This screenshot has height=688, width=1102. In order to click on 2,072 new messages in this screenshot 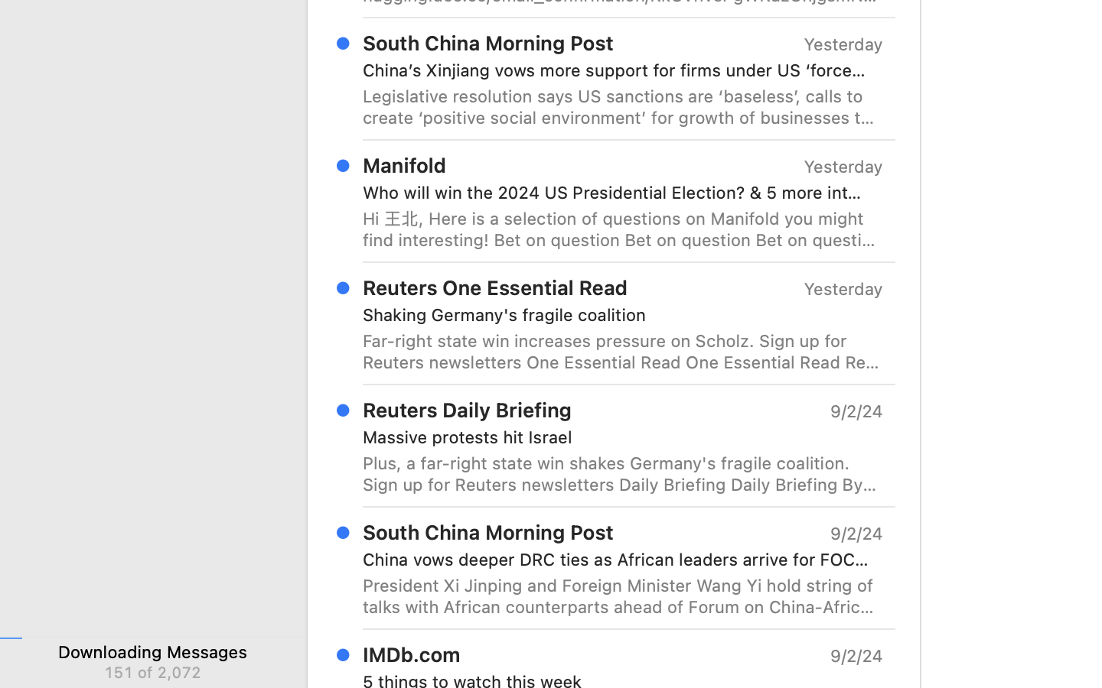, I will do `click(152, 672)`.